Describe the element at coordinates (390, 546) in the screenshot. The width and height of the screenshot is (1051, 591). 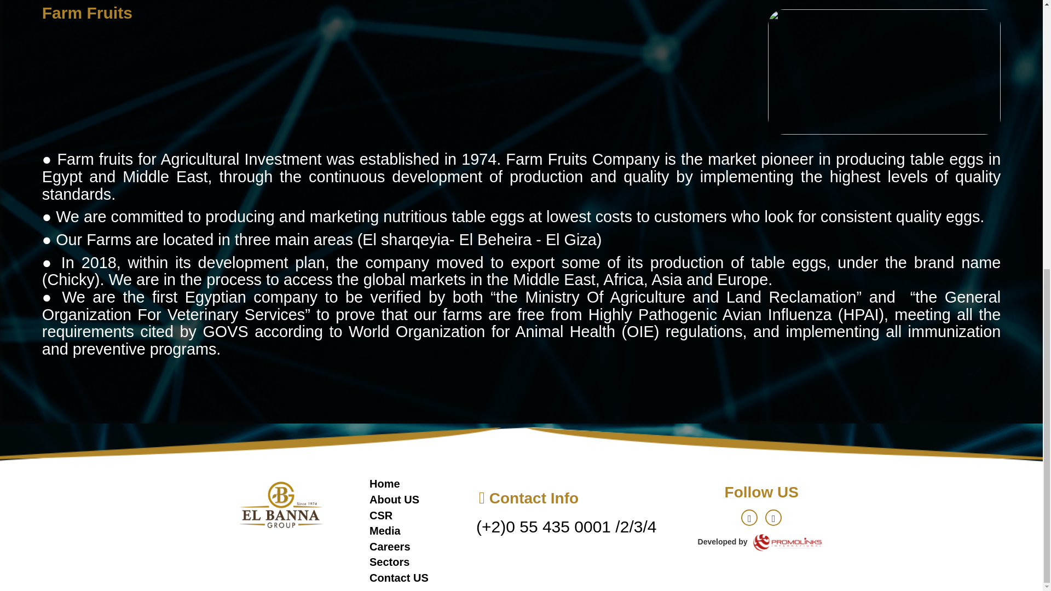
I see `Careers` at that location.